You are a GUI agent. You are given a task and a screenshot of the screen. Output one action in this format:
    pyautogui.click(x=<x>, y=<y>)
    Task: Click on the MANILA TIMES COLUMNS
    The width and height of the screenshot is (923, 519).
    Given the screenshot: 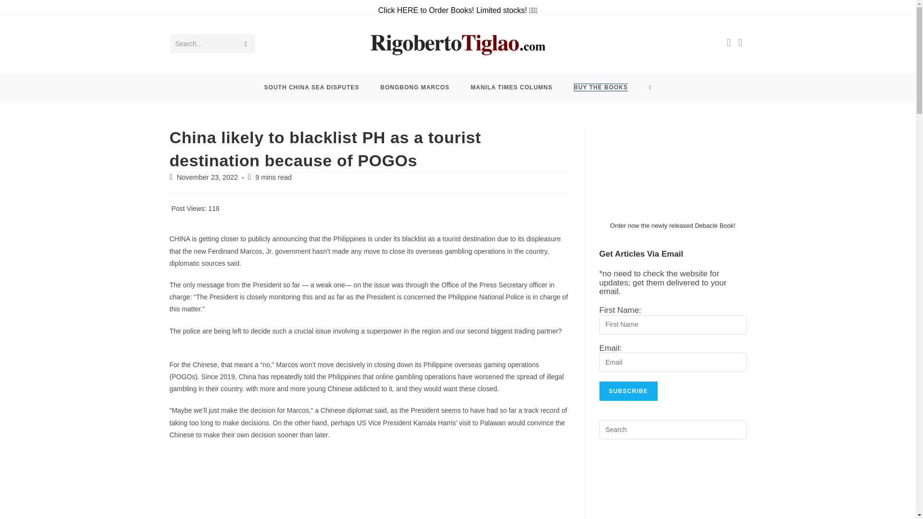 What is the action you would take?
    pyautogui.click(x=511, y=87)
    